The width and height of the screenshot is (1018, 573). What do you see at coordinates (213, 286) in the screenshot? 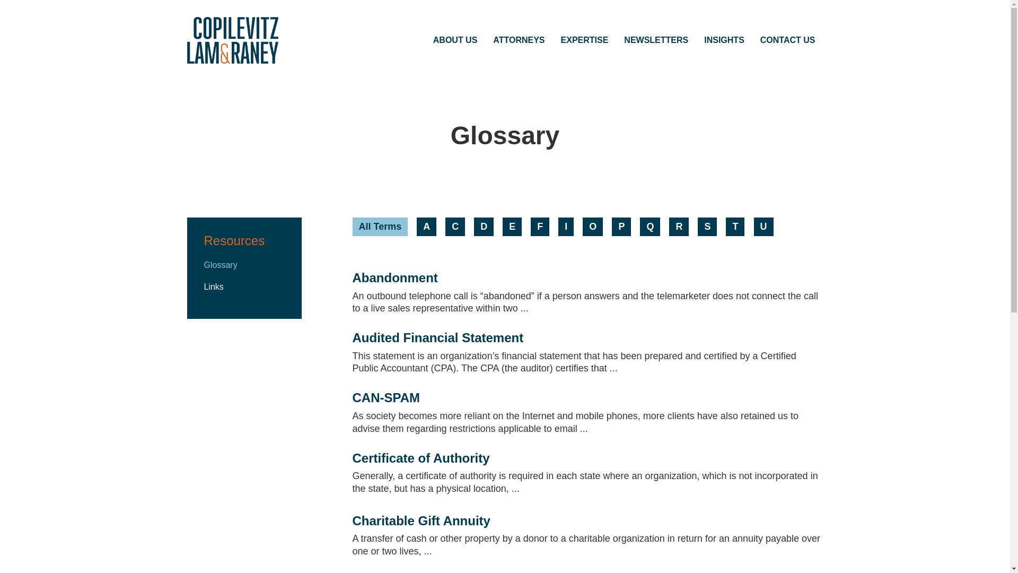
I see `Links` at bounding box center [213, 286].